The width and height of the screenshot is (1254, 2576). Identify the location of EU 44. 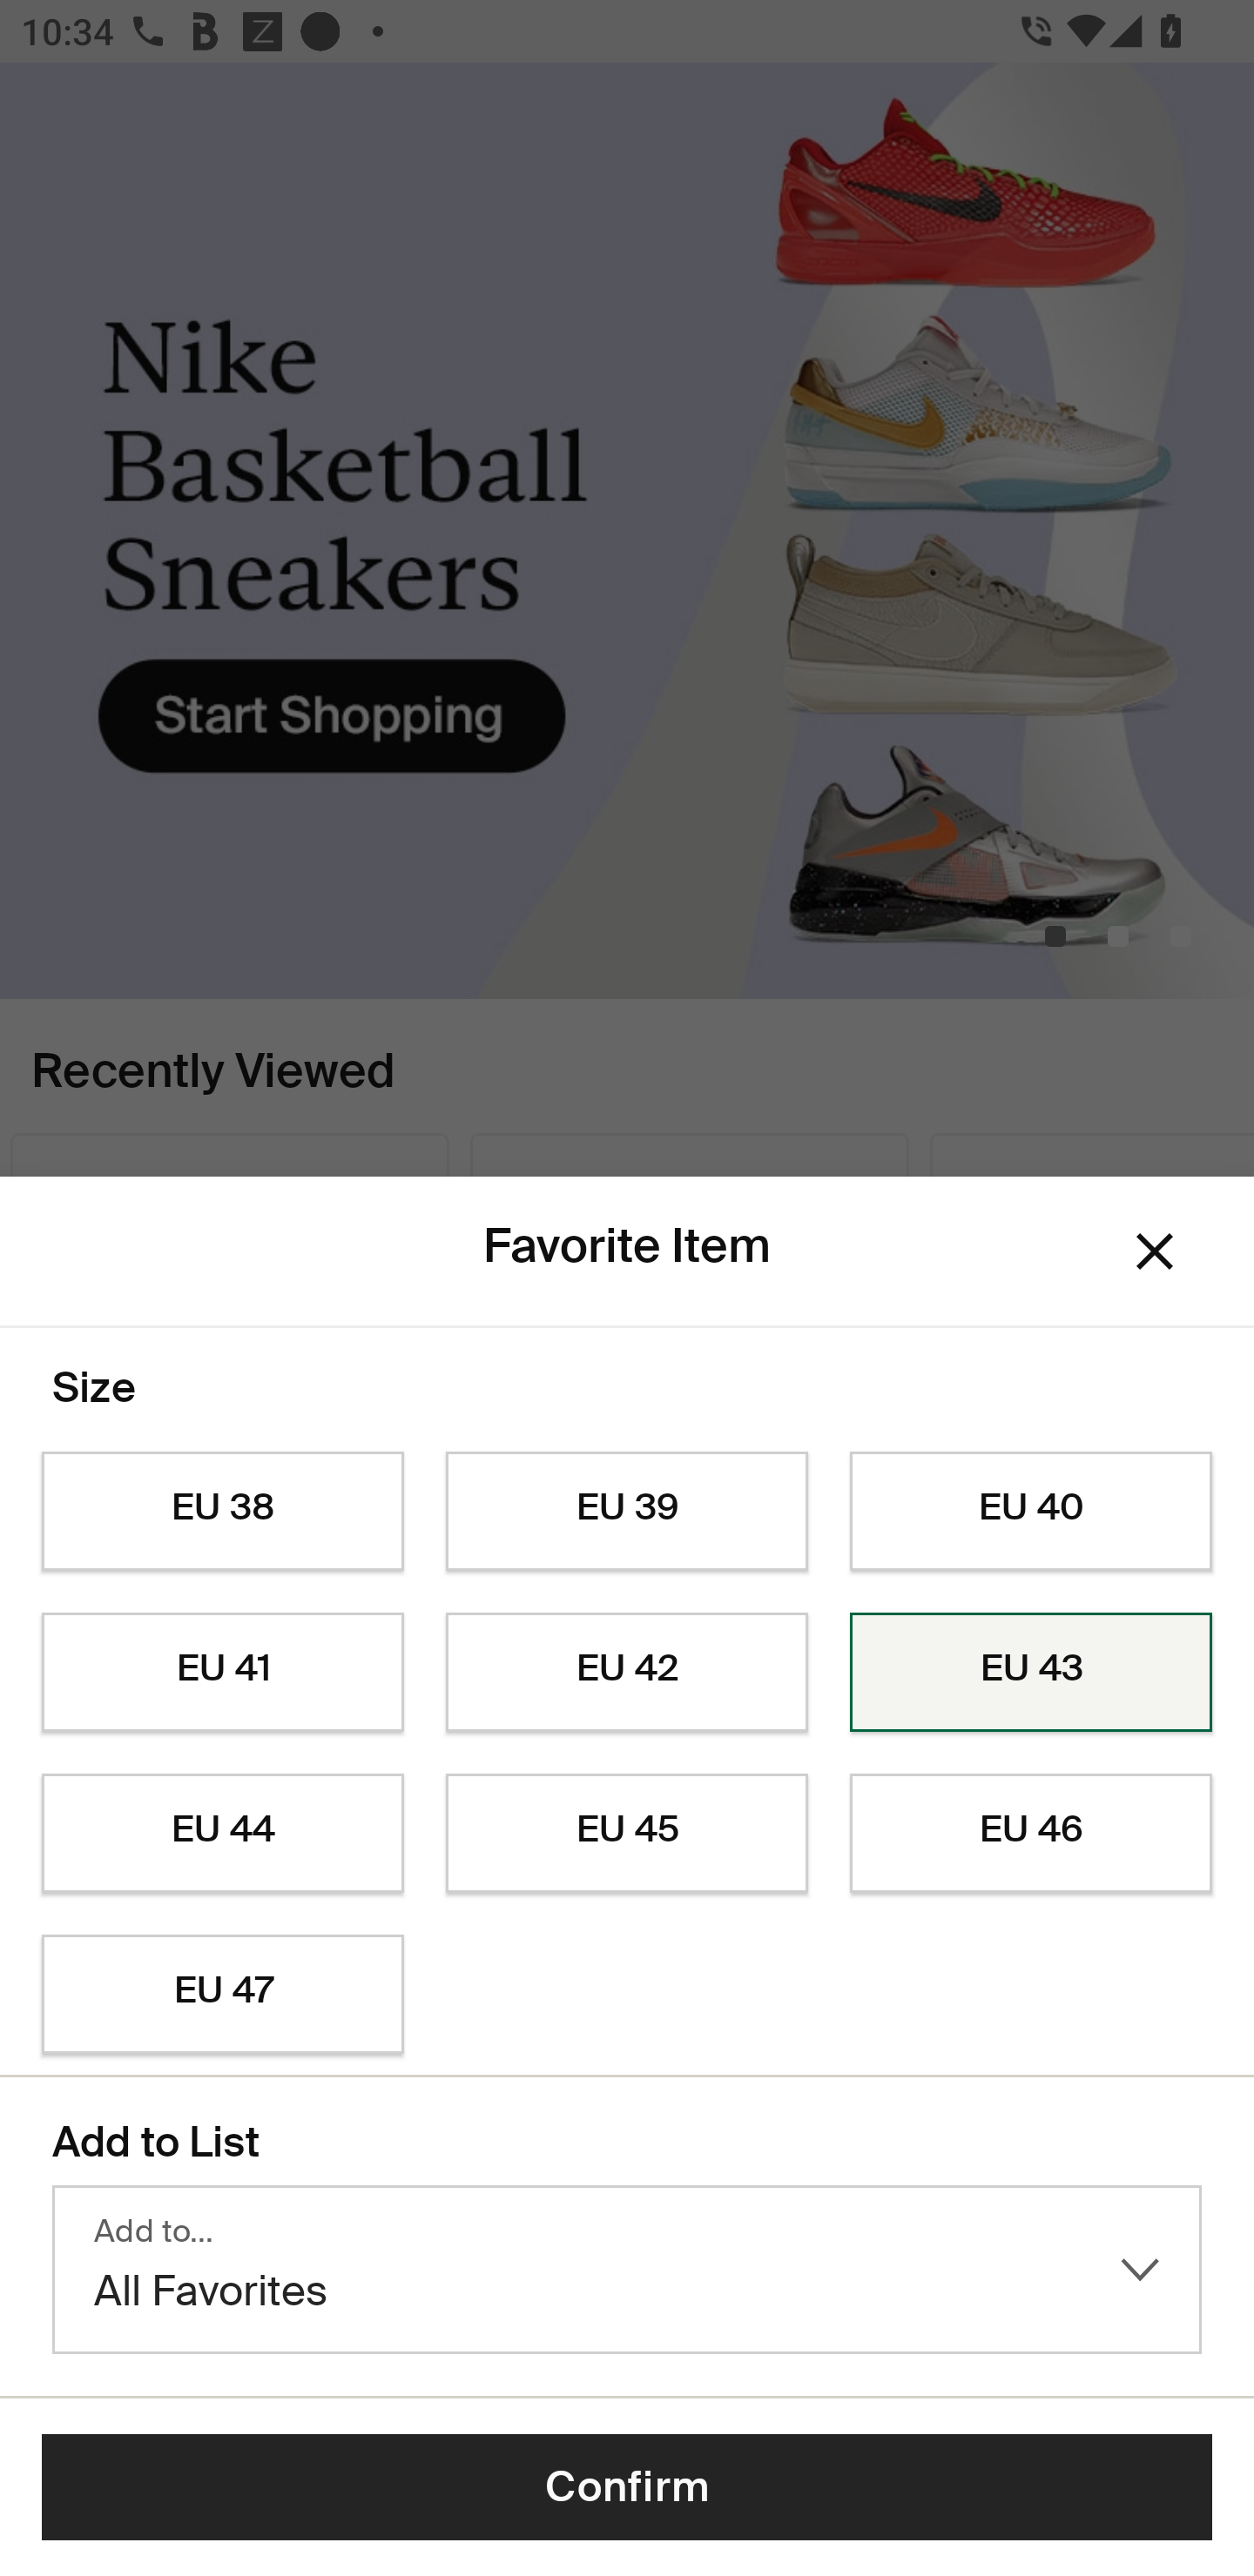
(222, 1834).